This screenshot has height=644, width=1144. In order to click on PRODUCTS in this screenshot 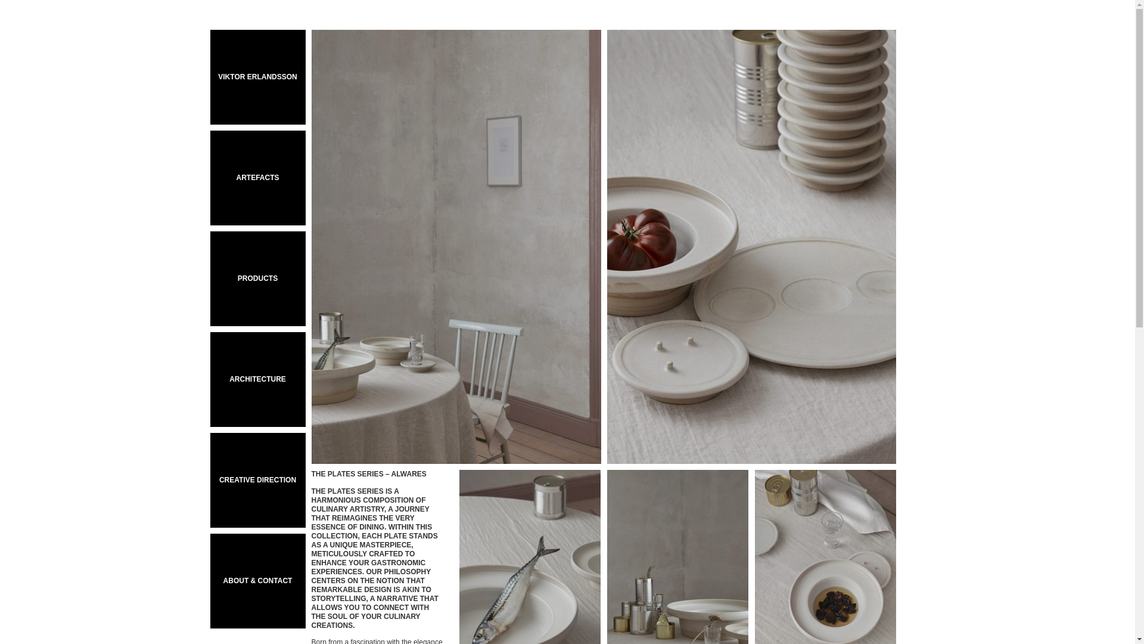, I will do `click(257, 278)`.